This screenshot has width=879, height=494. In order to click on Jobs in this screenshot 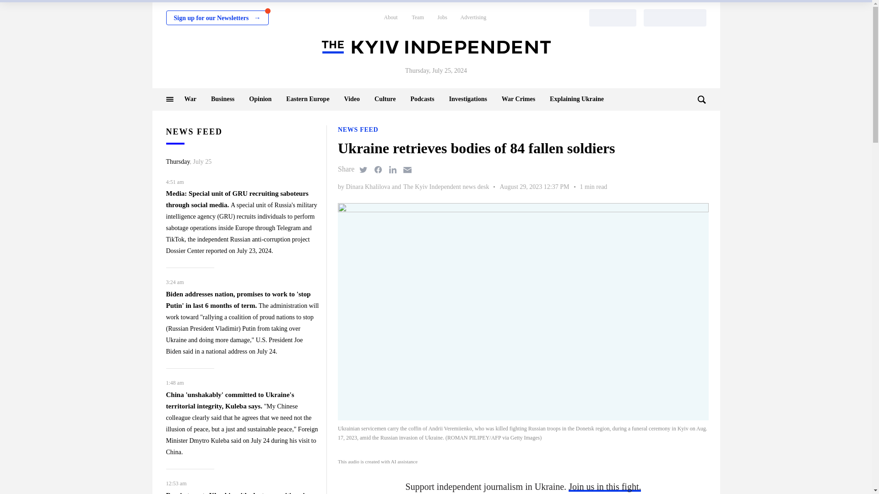, I will do `click(442, 17)`.